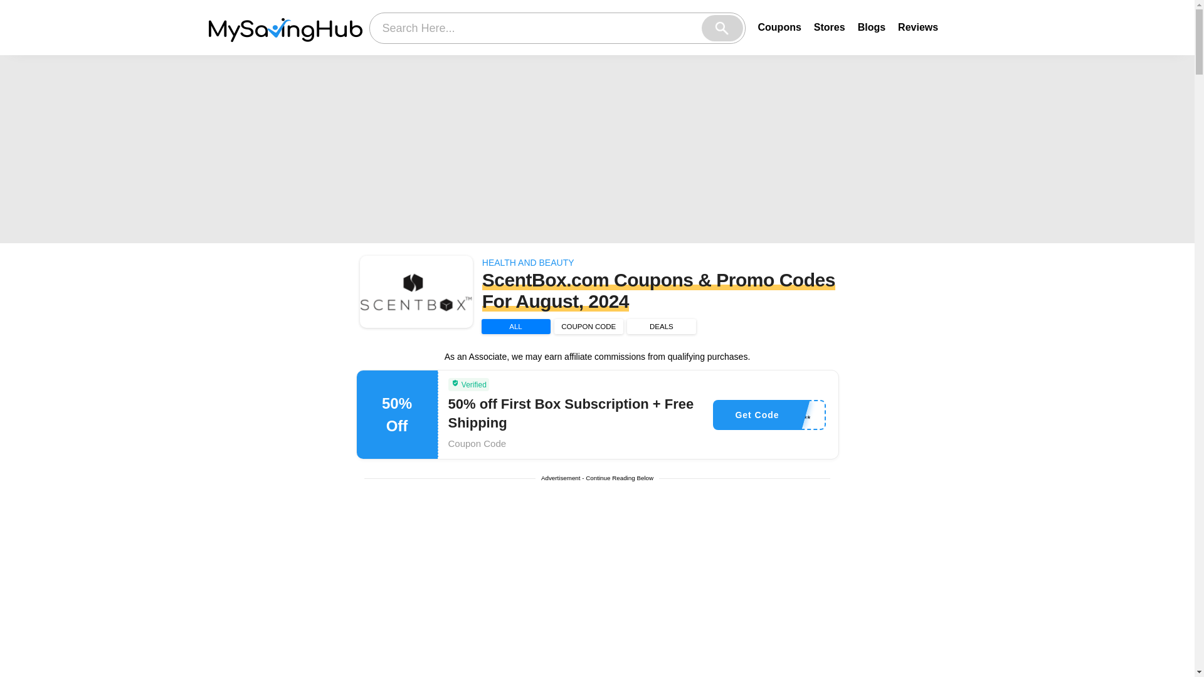 The width and height of the screenshot is (1204, 677). What do you see at coordinates (528, 262) in the screenshot?
I see `HEALTH AND BEAUTY` at bounding box center [528, 262].